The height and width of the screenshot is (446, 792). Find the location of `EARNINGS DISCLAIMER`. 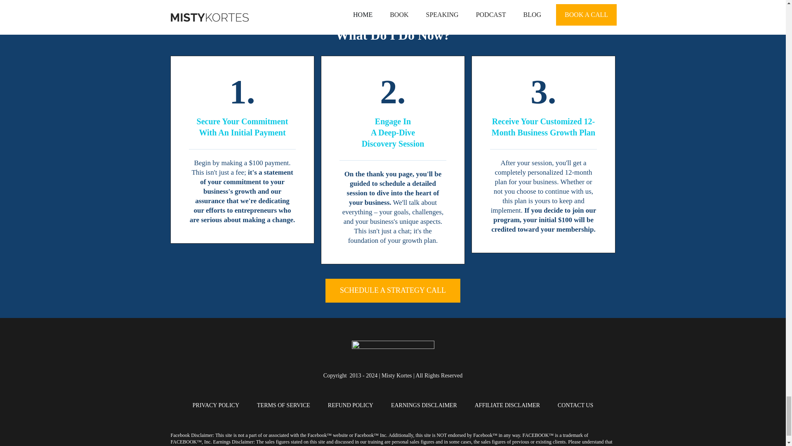

EARNINGS DISCLAIMER is located at coordinates (424, 405).